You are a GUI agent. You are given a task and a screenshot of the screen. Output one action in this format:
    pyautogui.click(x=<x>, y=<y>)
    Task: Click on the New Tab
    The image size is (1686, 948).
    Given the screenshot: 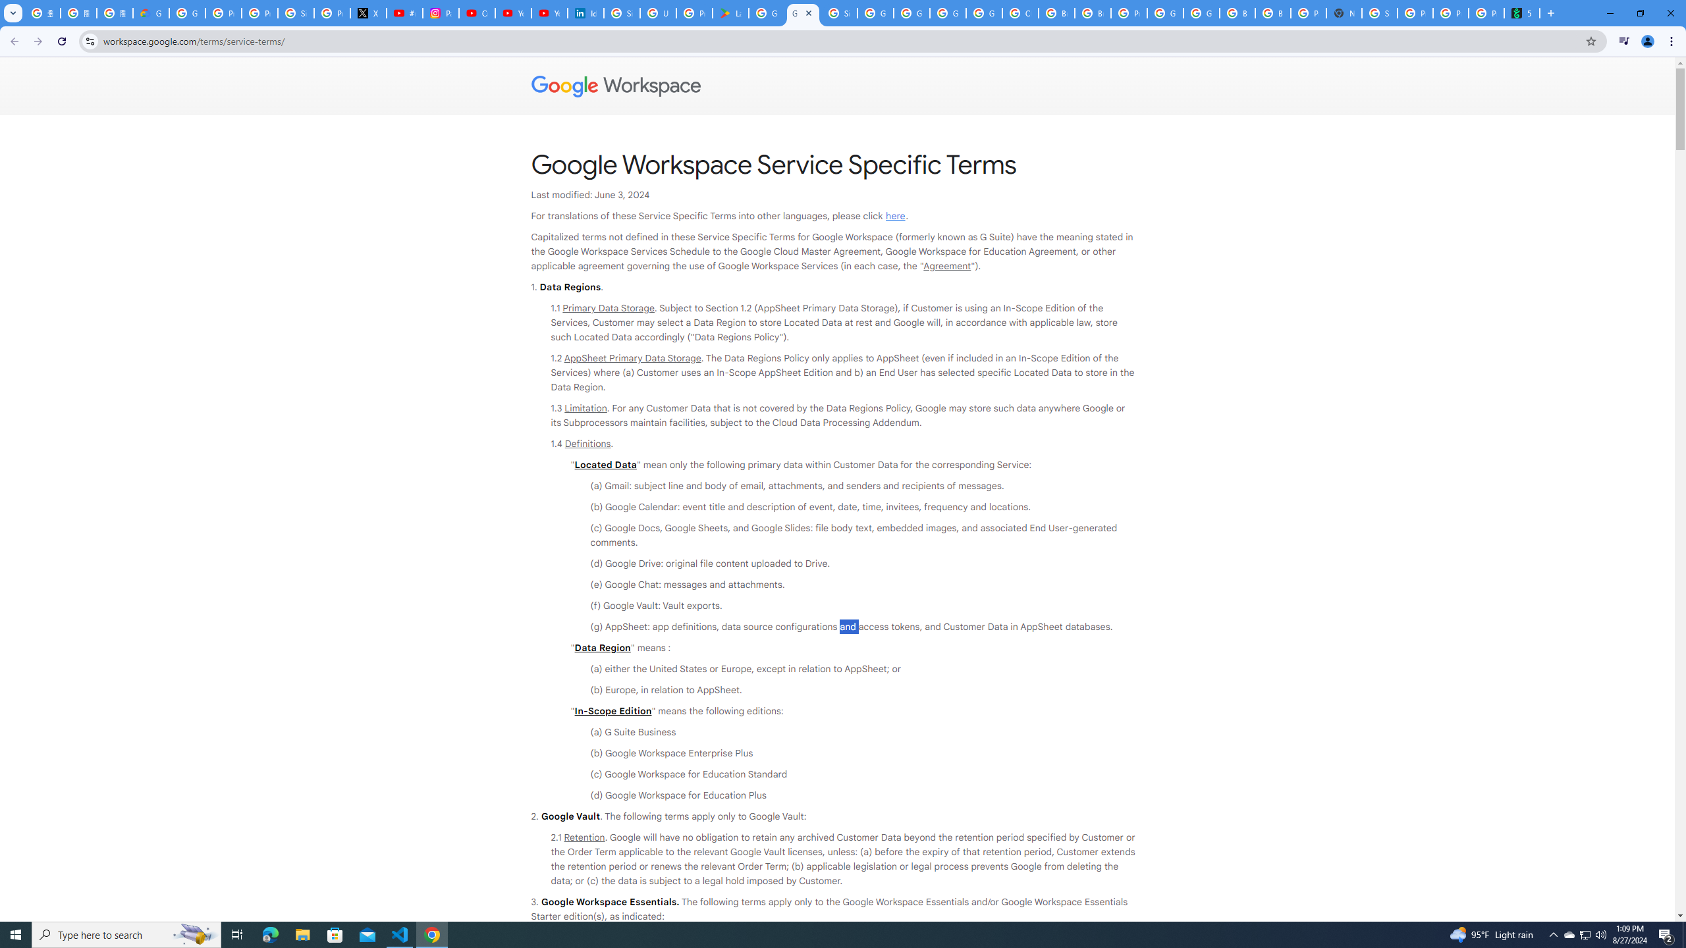 What is the action you would take?
    pyautogui.click(x=1344, y=13)
    